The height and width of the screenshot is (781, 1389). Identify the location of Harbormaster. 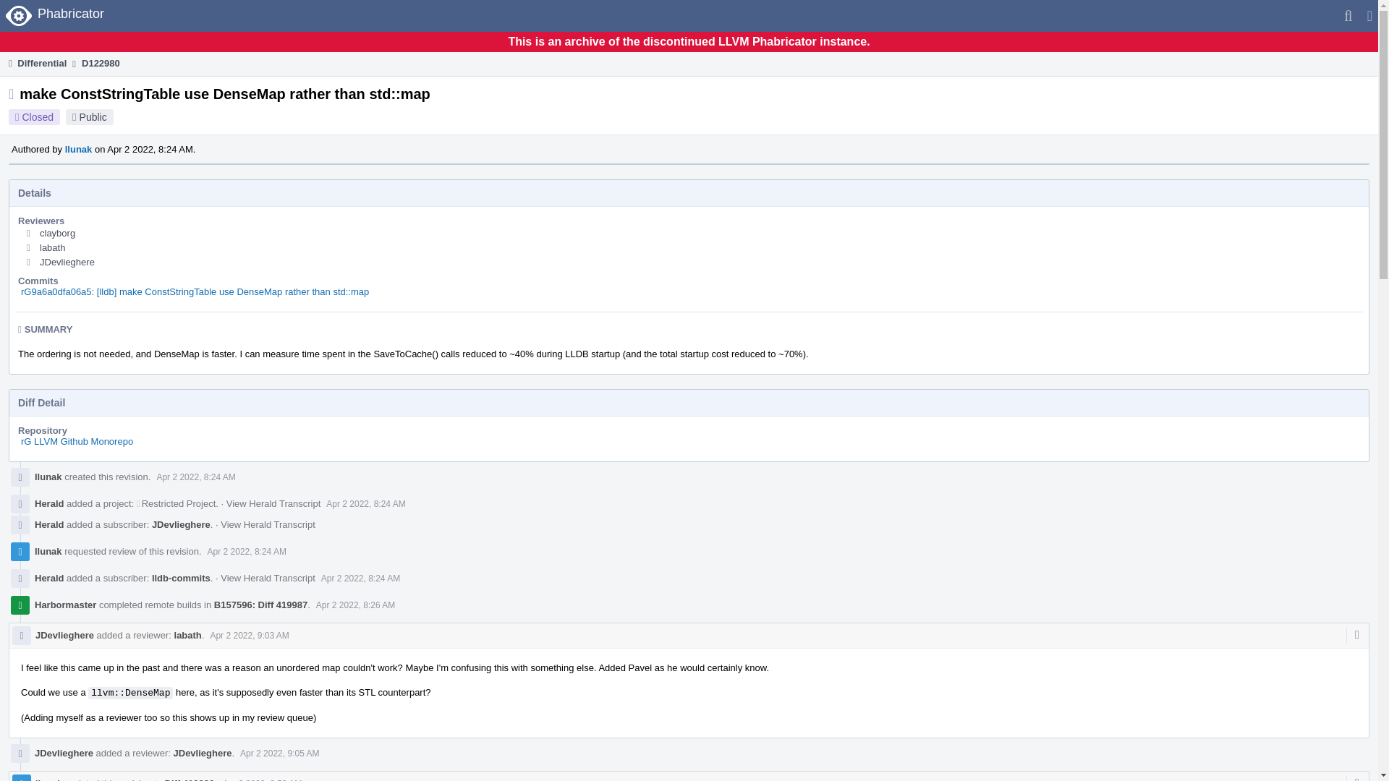
(65, 605).